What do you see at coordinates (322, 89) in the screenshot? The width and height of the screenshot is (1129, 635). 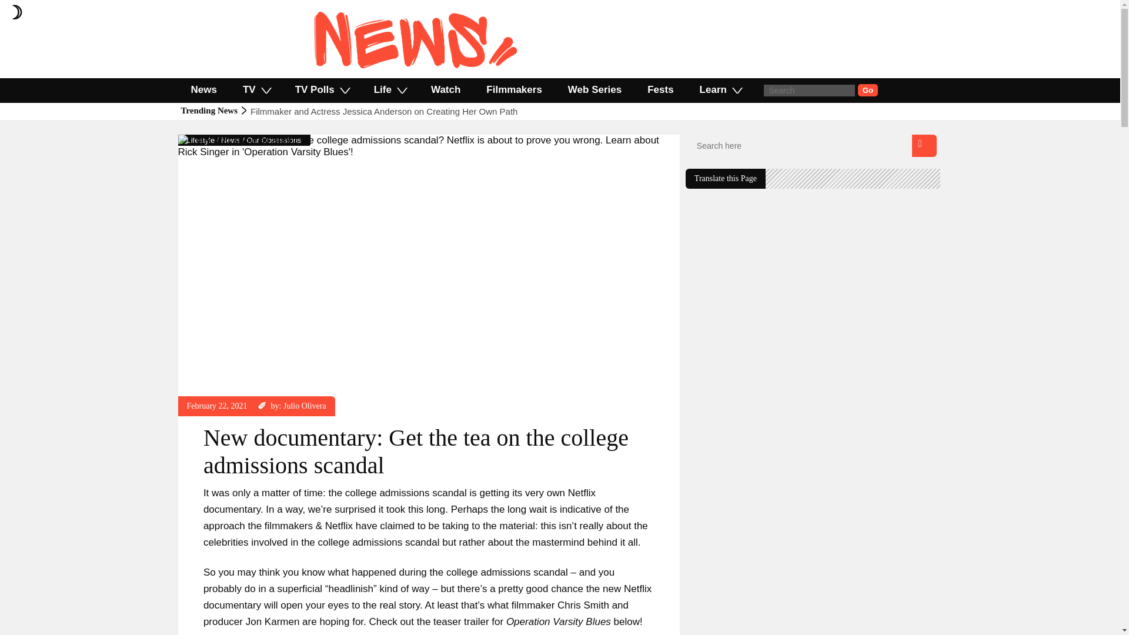 I see `TV Polls` at bounding box center [322, 89].